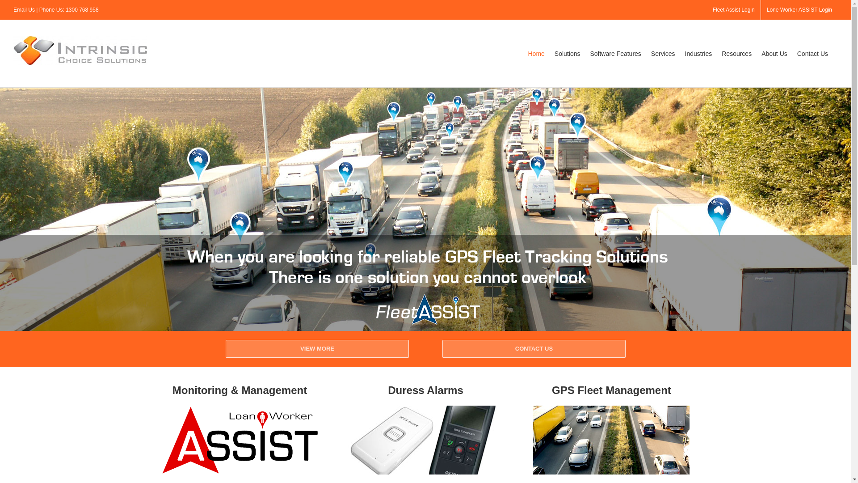  I want to click on Services, so click(663, 54).